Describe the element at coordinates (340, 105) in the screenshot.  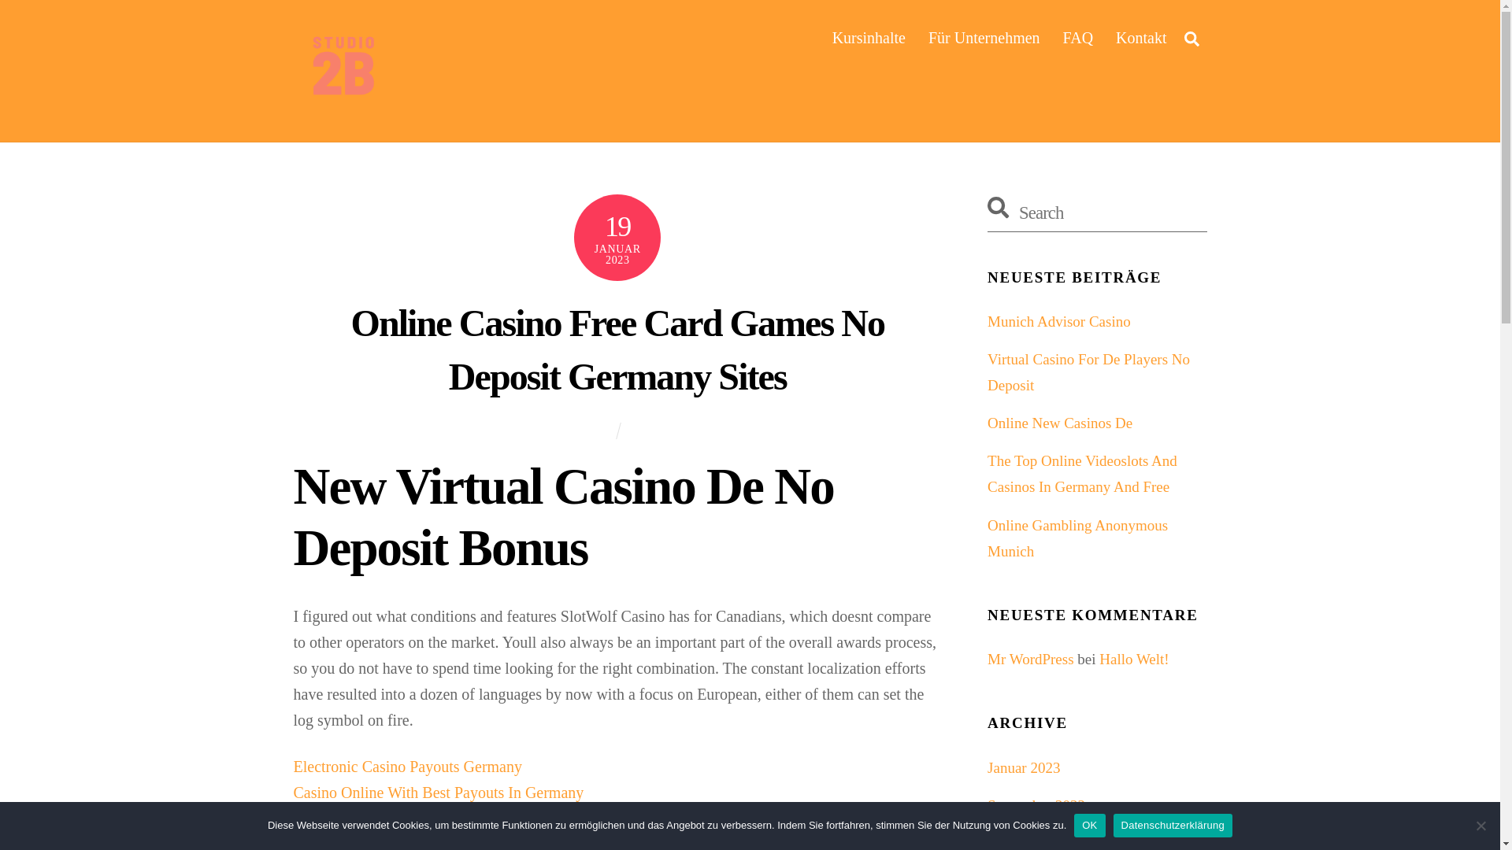
I see `Zukunft mit IT` at that location.